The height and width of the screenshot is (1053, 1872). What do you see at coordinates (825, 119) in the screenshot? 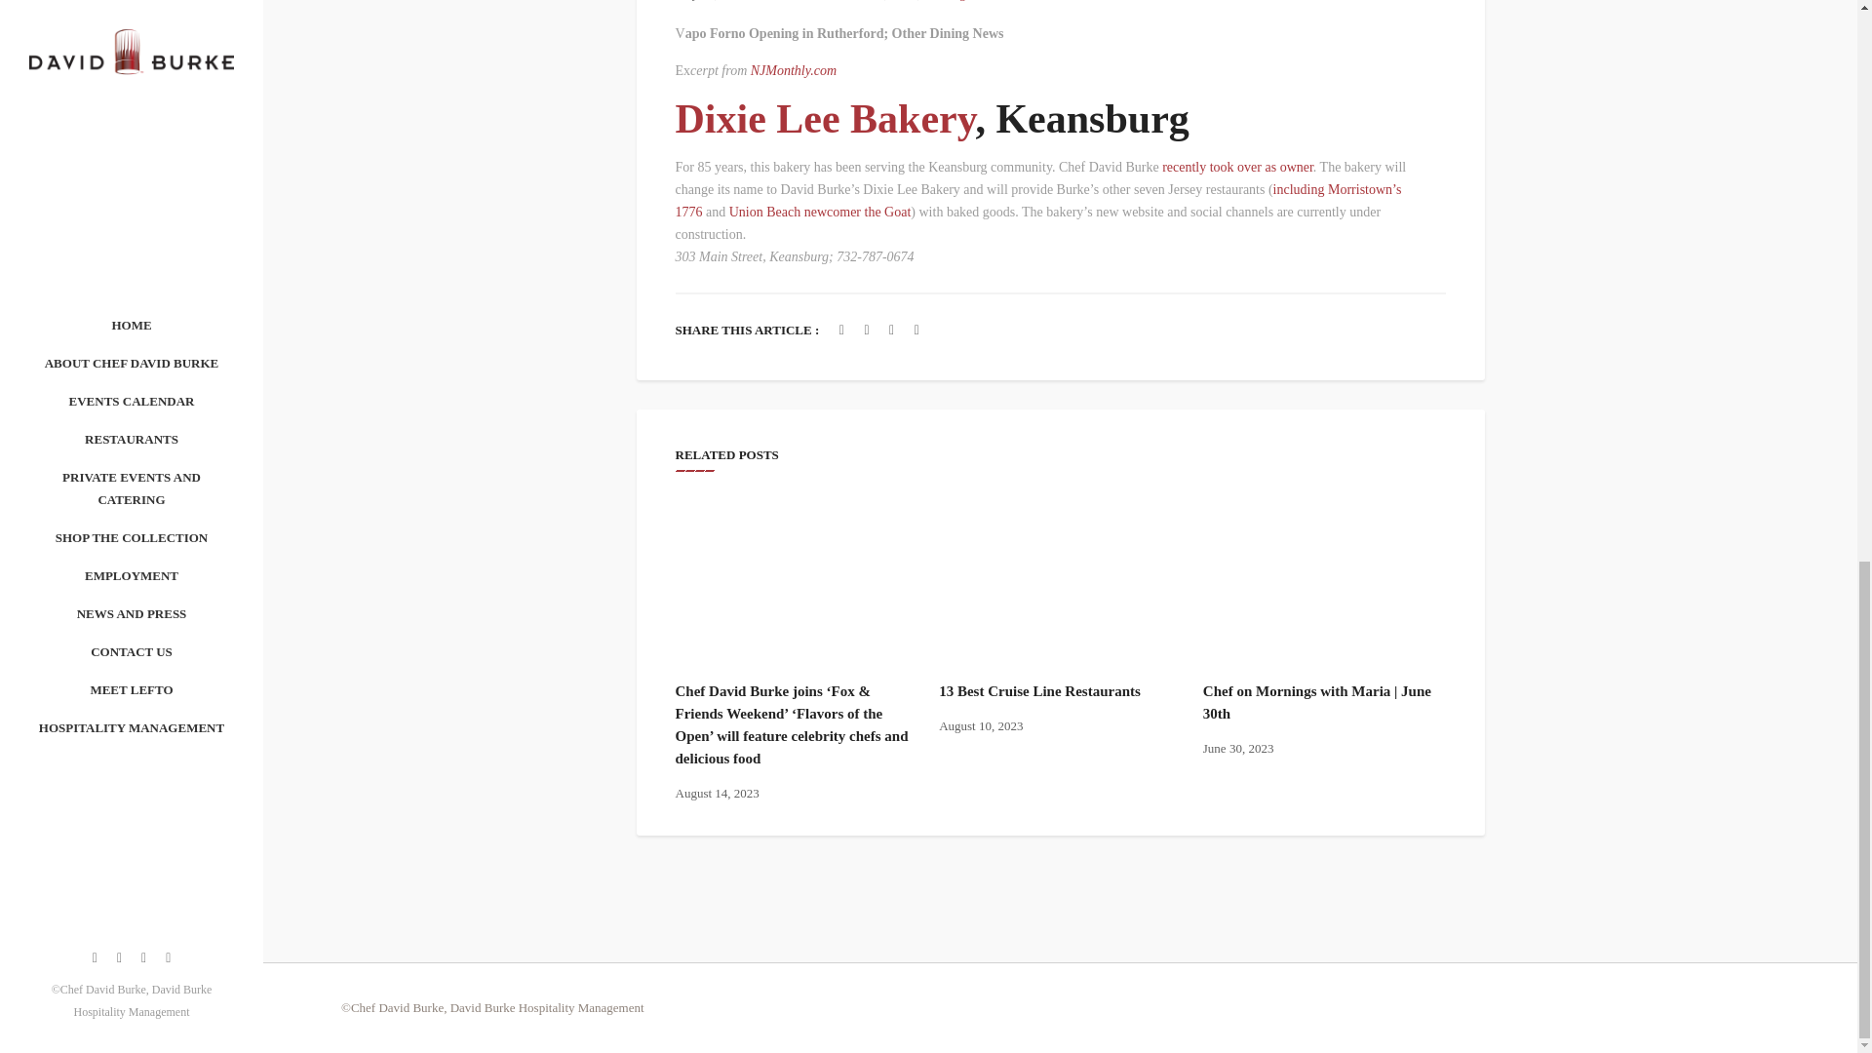
I see `Dixie Lee Bakery` at bounding box center [825, 119].